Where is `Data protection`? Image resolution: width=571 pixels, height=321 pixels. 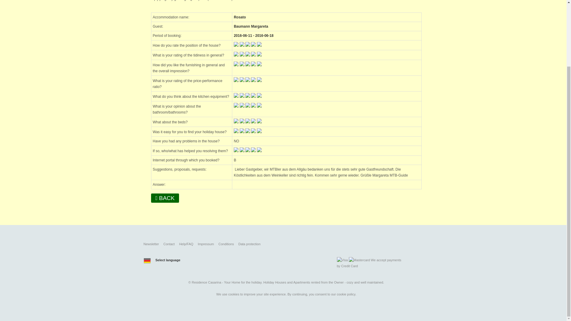 Data protection is located at coordinates (249, 244).